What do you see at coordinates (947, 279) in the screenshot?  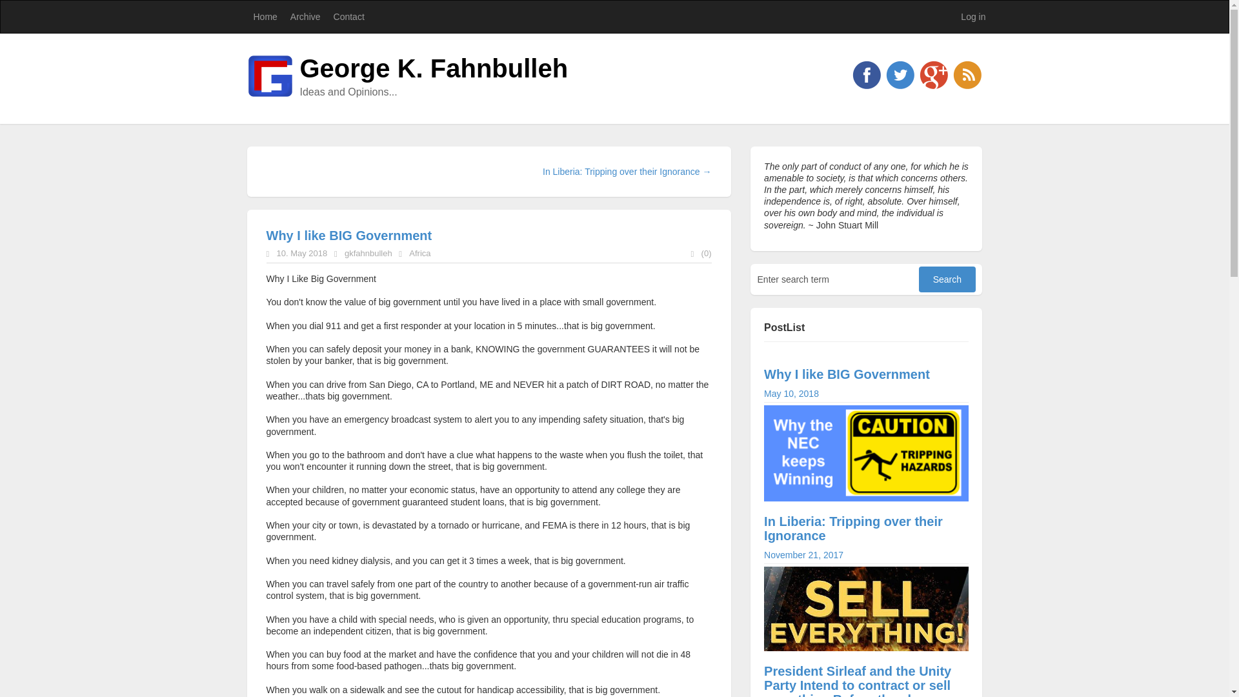 I see `Search` at bounding box center [947, 279].